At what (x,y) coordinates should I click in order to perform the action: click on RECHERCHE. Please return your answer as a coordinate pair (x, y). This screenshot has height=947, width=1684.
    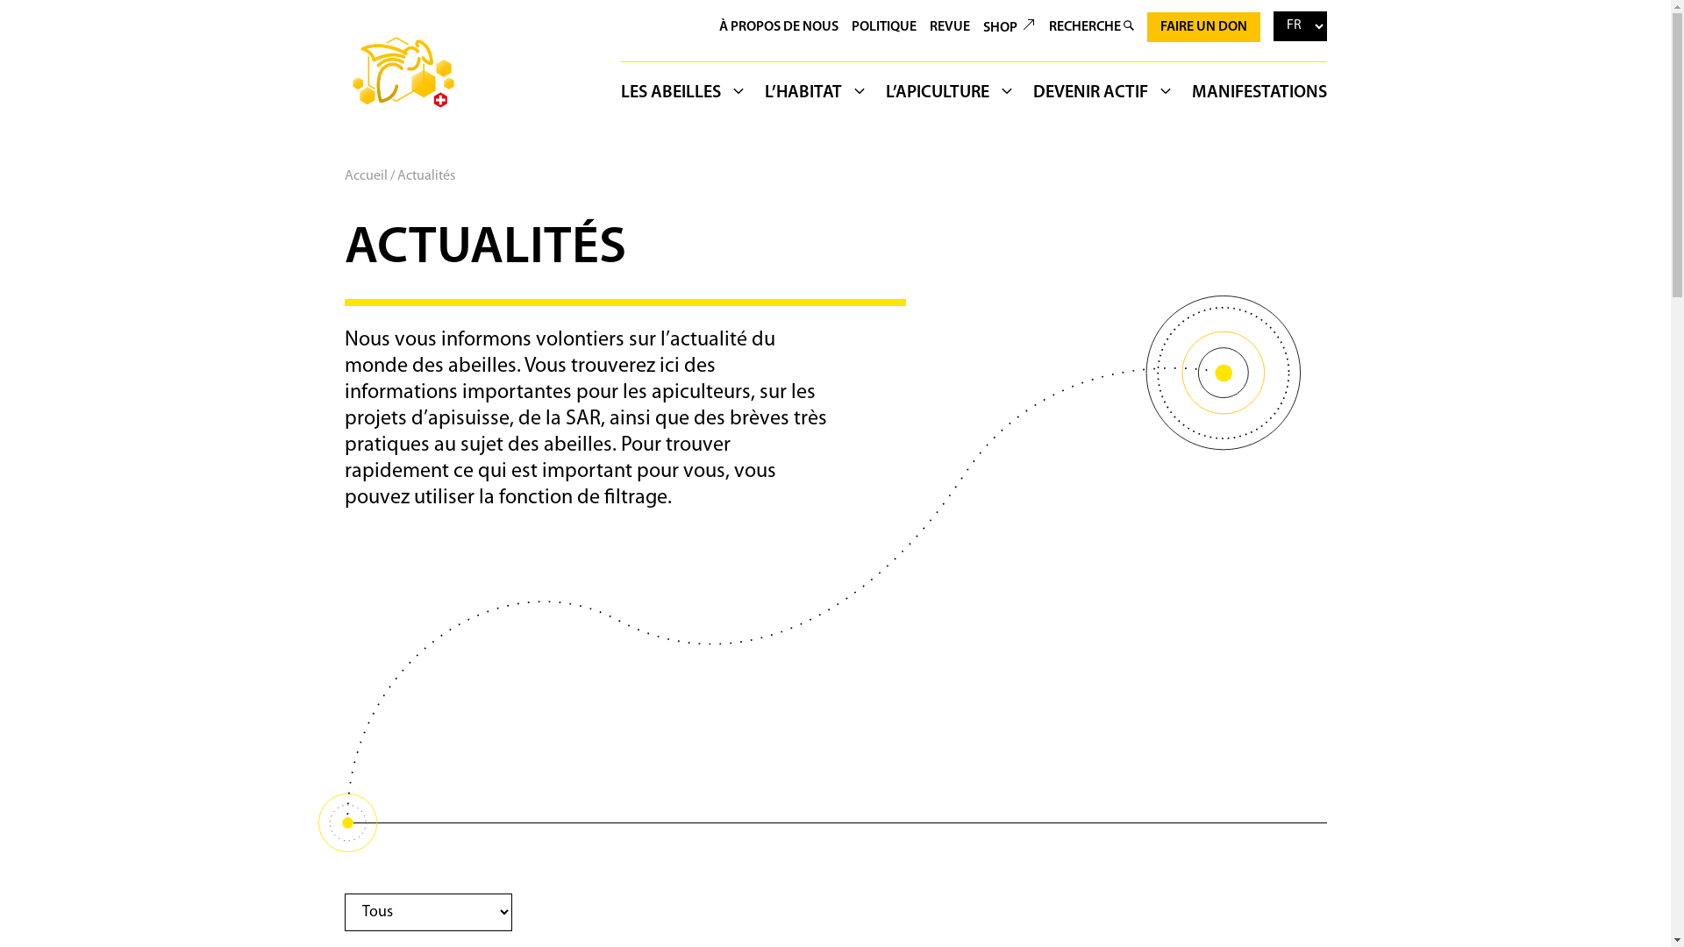
    Looking at the image, I should click on (1091, 27).